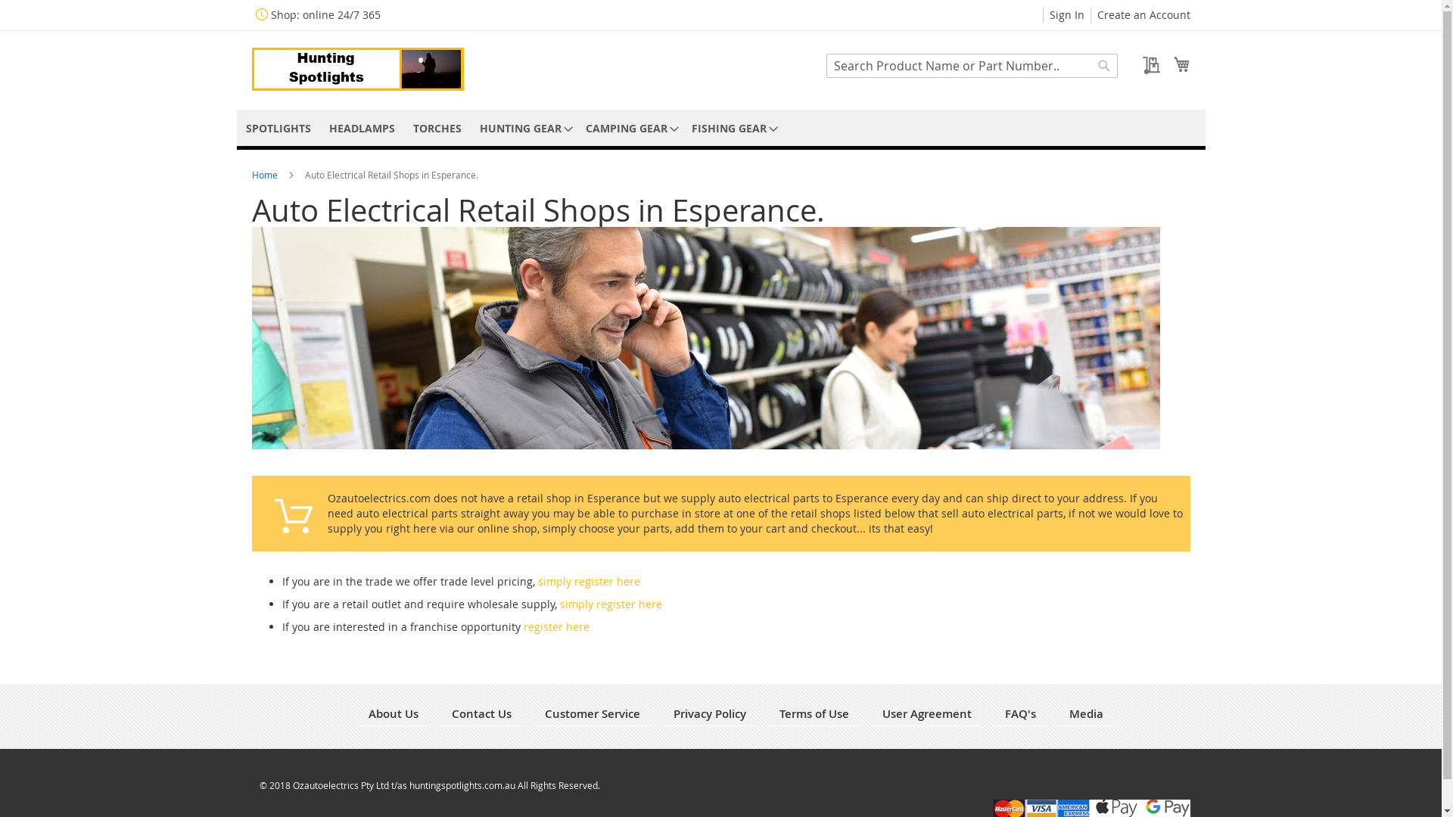 The height and width of the screenshot is (817, 1453). I want to click on simply register here, so click(611, 604).